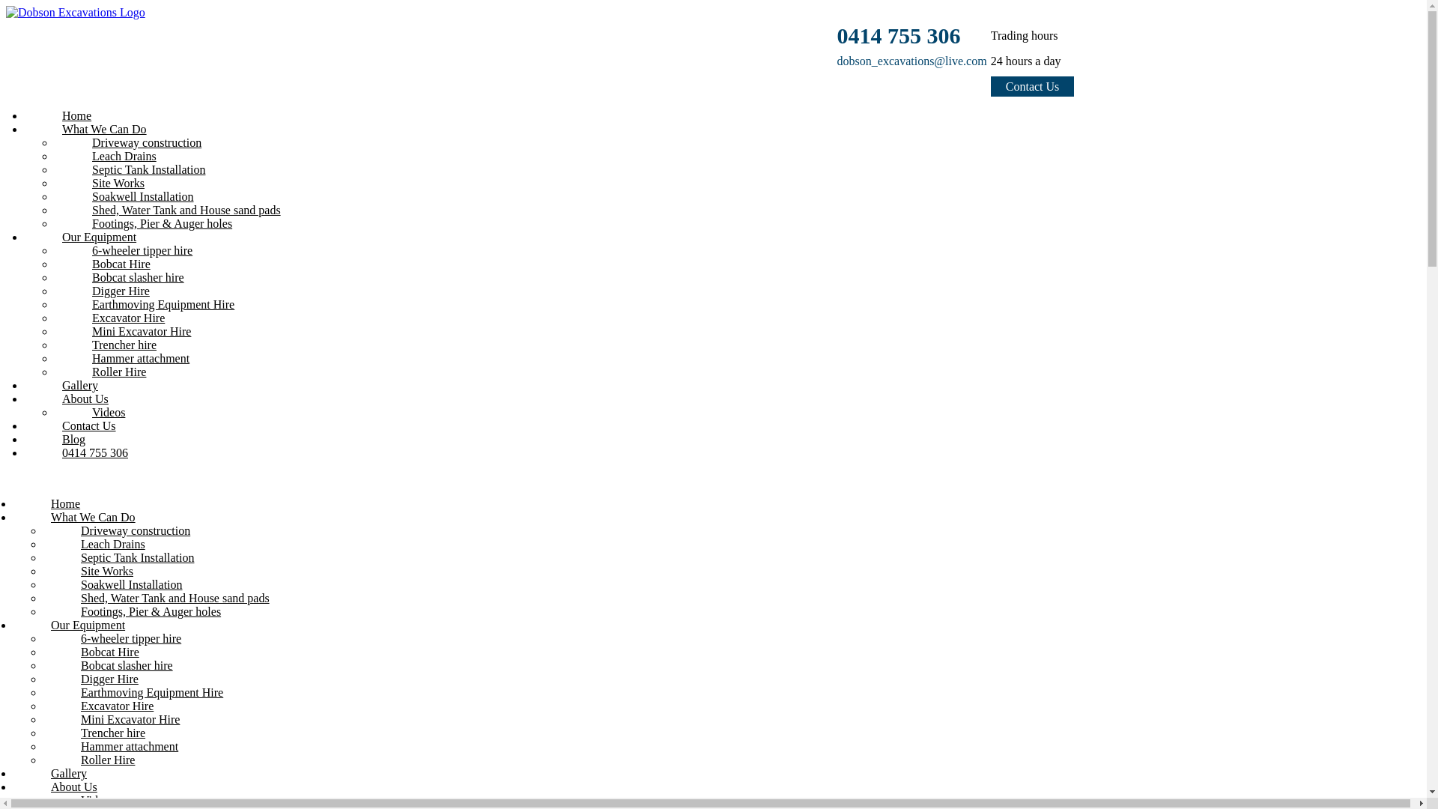  What do you see at coordinates (126, 577) in the screenshot?
I see `Soakwell Installation` at bounding box center [126, 577].